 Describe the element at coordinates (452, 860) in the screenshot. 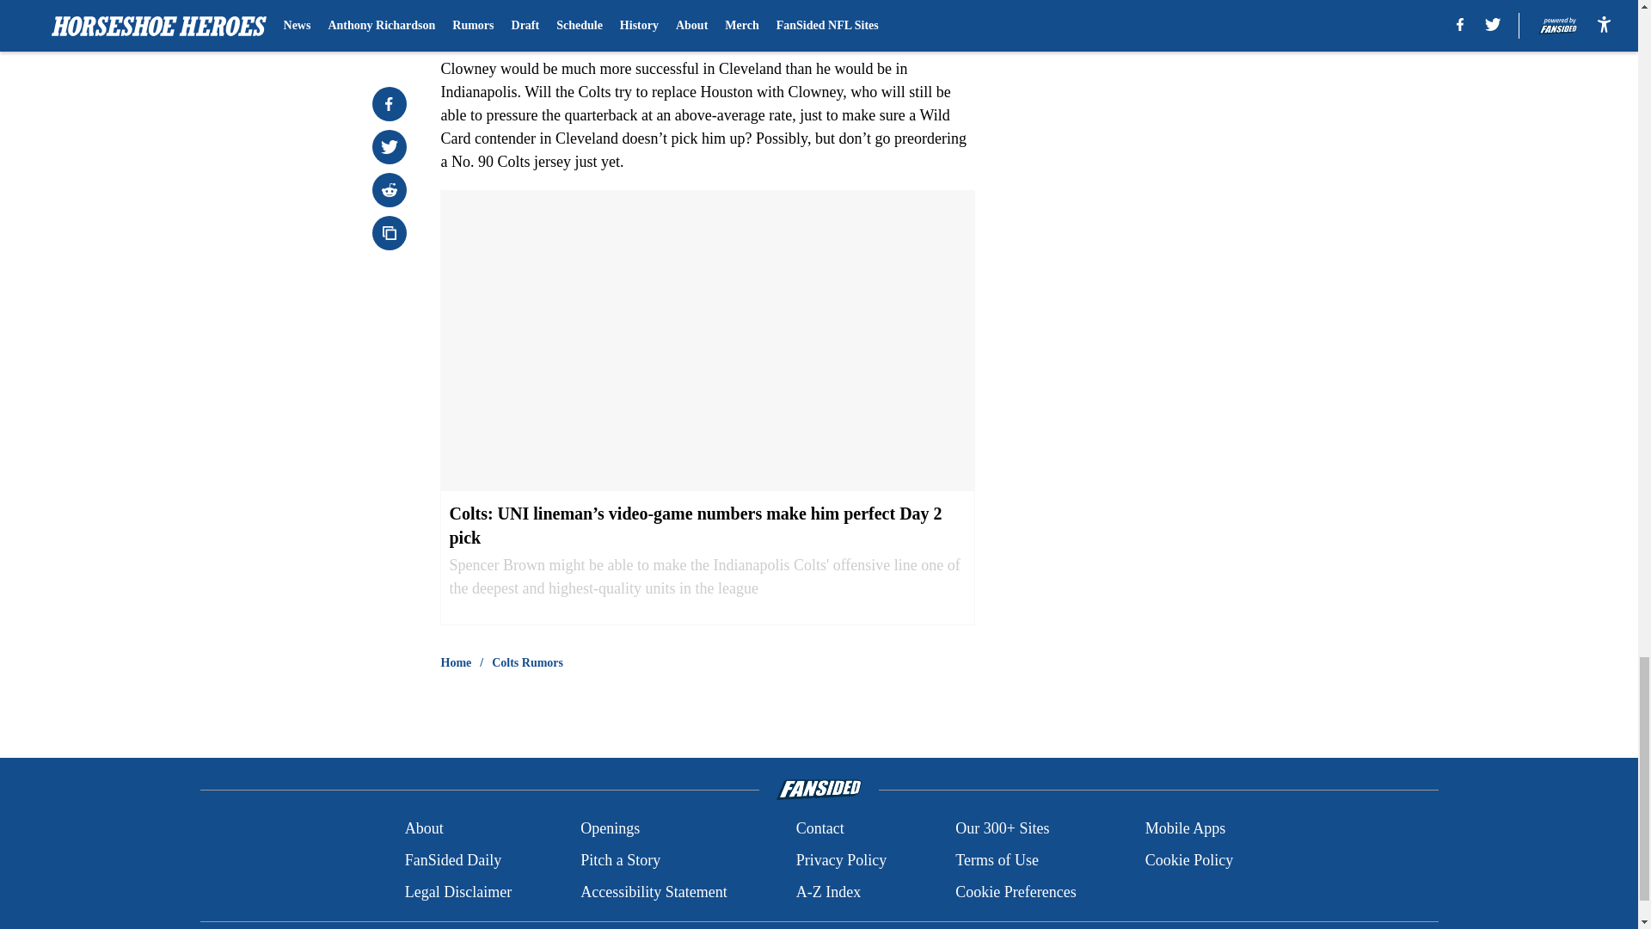

I see `FanSided Daily` at that location.